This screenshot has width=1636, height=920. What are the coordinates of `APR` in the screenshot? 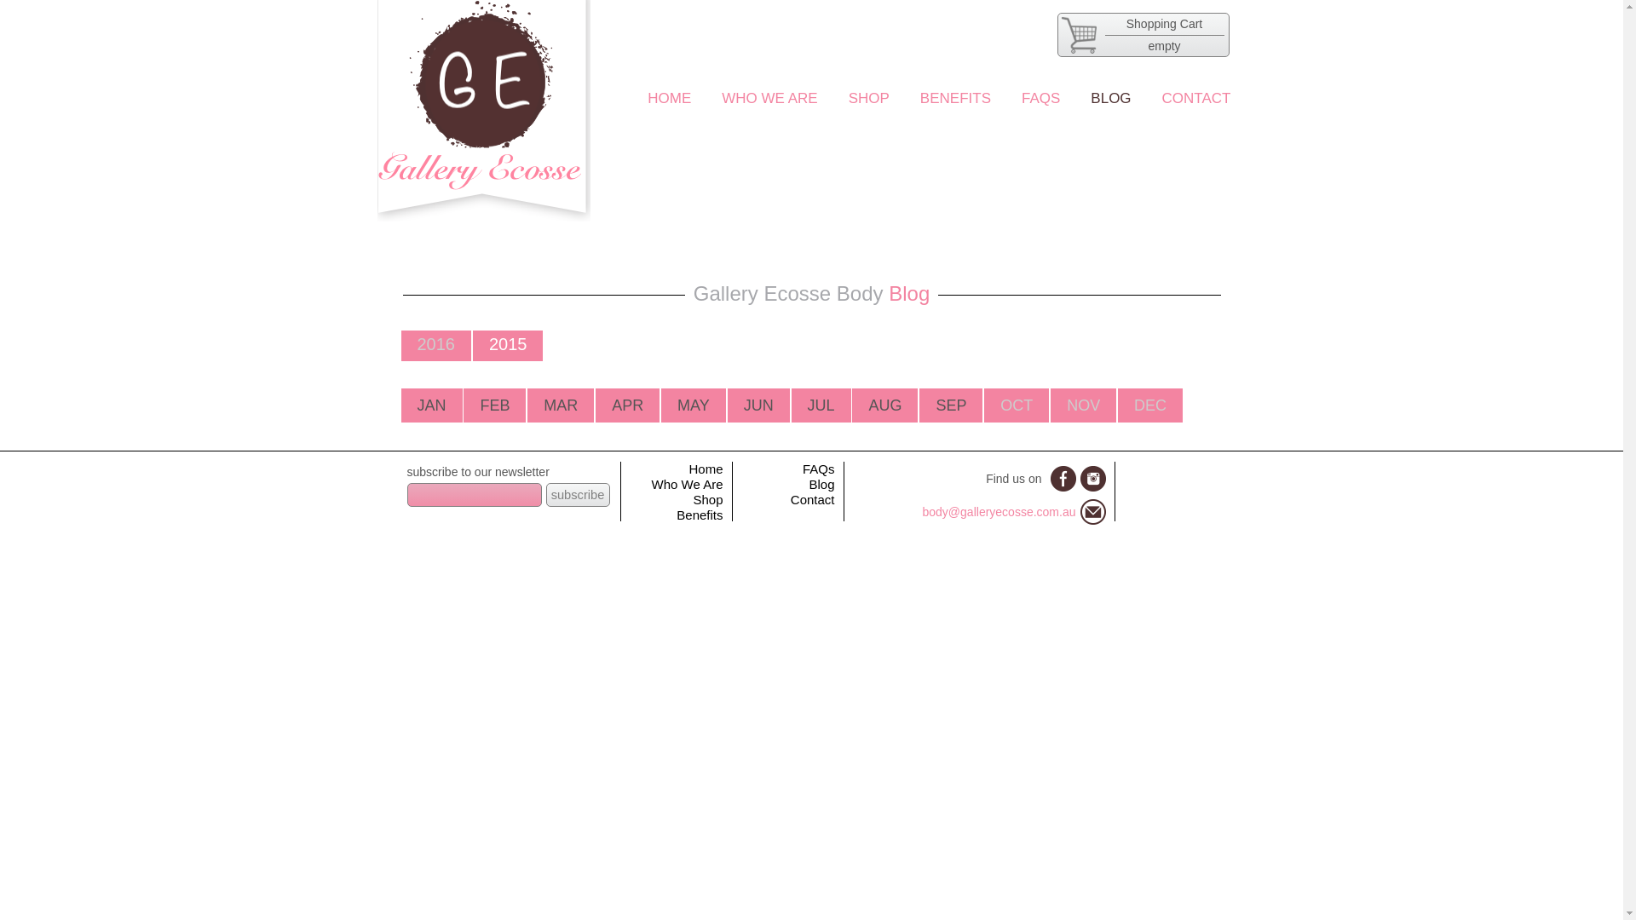 It's located at (627, 405).